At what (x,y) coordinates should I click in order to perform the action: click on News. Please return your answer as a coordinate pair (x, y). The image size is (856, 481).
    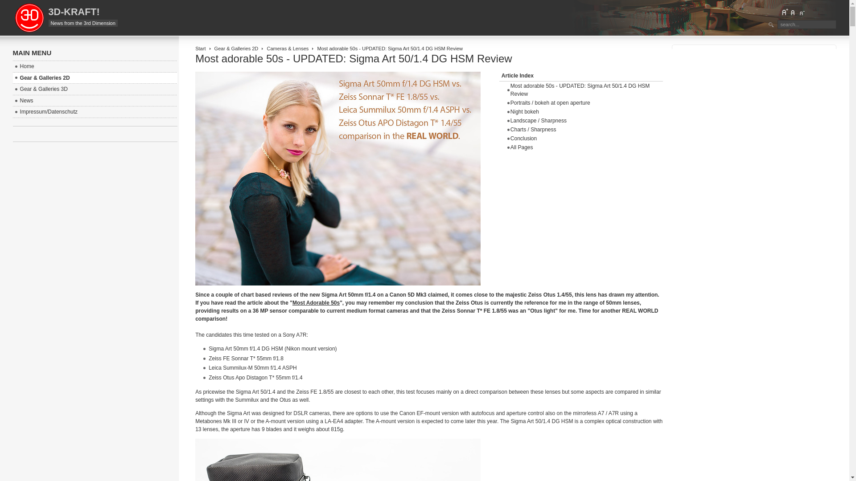
    Looking at the image, I should click on (95, 101).